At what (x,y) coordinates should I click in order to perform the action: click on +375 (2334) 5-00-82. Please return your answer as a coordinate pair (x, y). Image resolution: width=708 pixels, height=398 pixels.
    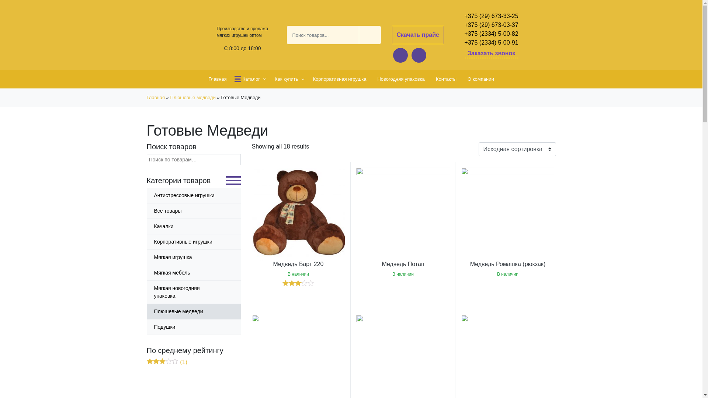
    Looking at the image, I should click on (491, 34).